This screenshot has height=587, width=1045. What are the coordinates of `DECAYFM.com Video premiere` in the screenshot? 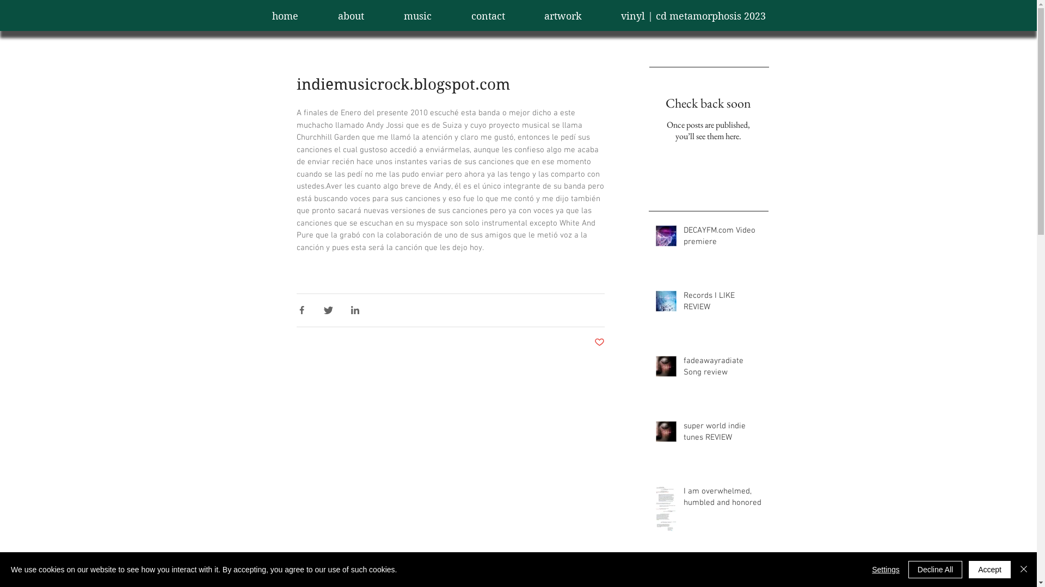 It's located at (723, 239).